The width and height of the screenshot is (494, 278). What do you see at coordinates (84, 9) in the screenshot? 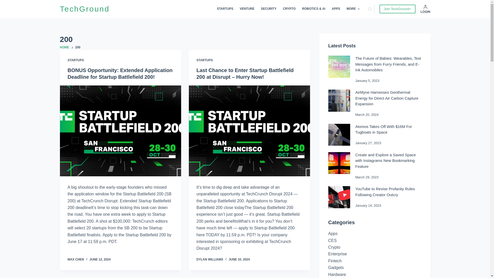
I see `TechGround` at bounding box center [84, 9].